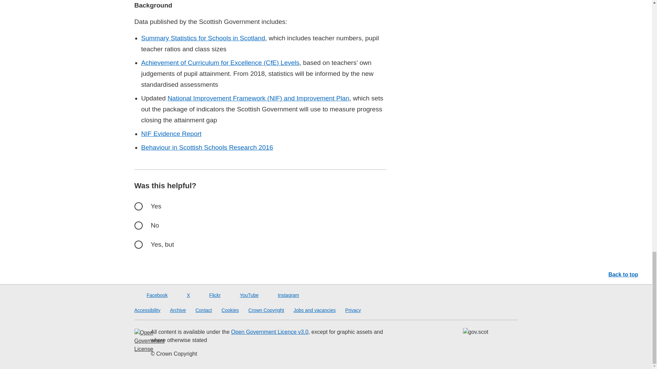 The height and width of the screenshot is (369, 657). What do you see at coordinates (210, 295) in the screenshot?
I see `Flickr` at bounding box center [210, 295].